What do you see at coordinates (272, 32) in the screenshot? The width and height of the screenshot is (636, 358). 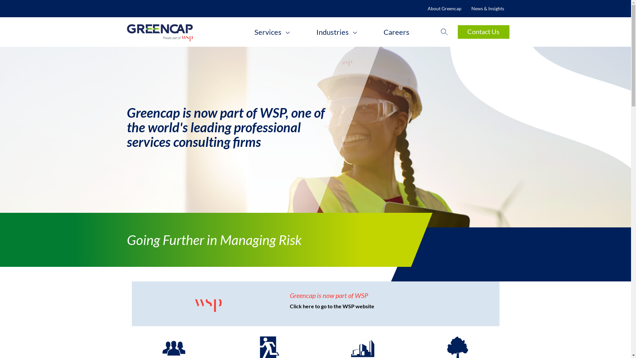 I see `Services` at bounding box center [272, 32].